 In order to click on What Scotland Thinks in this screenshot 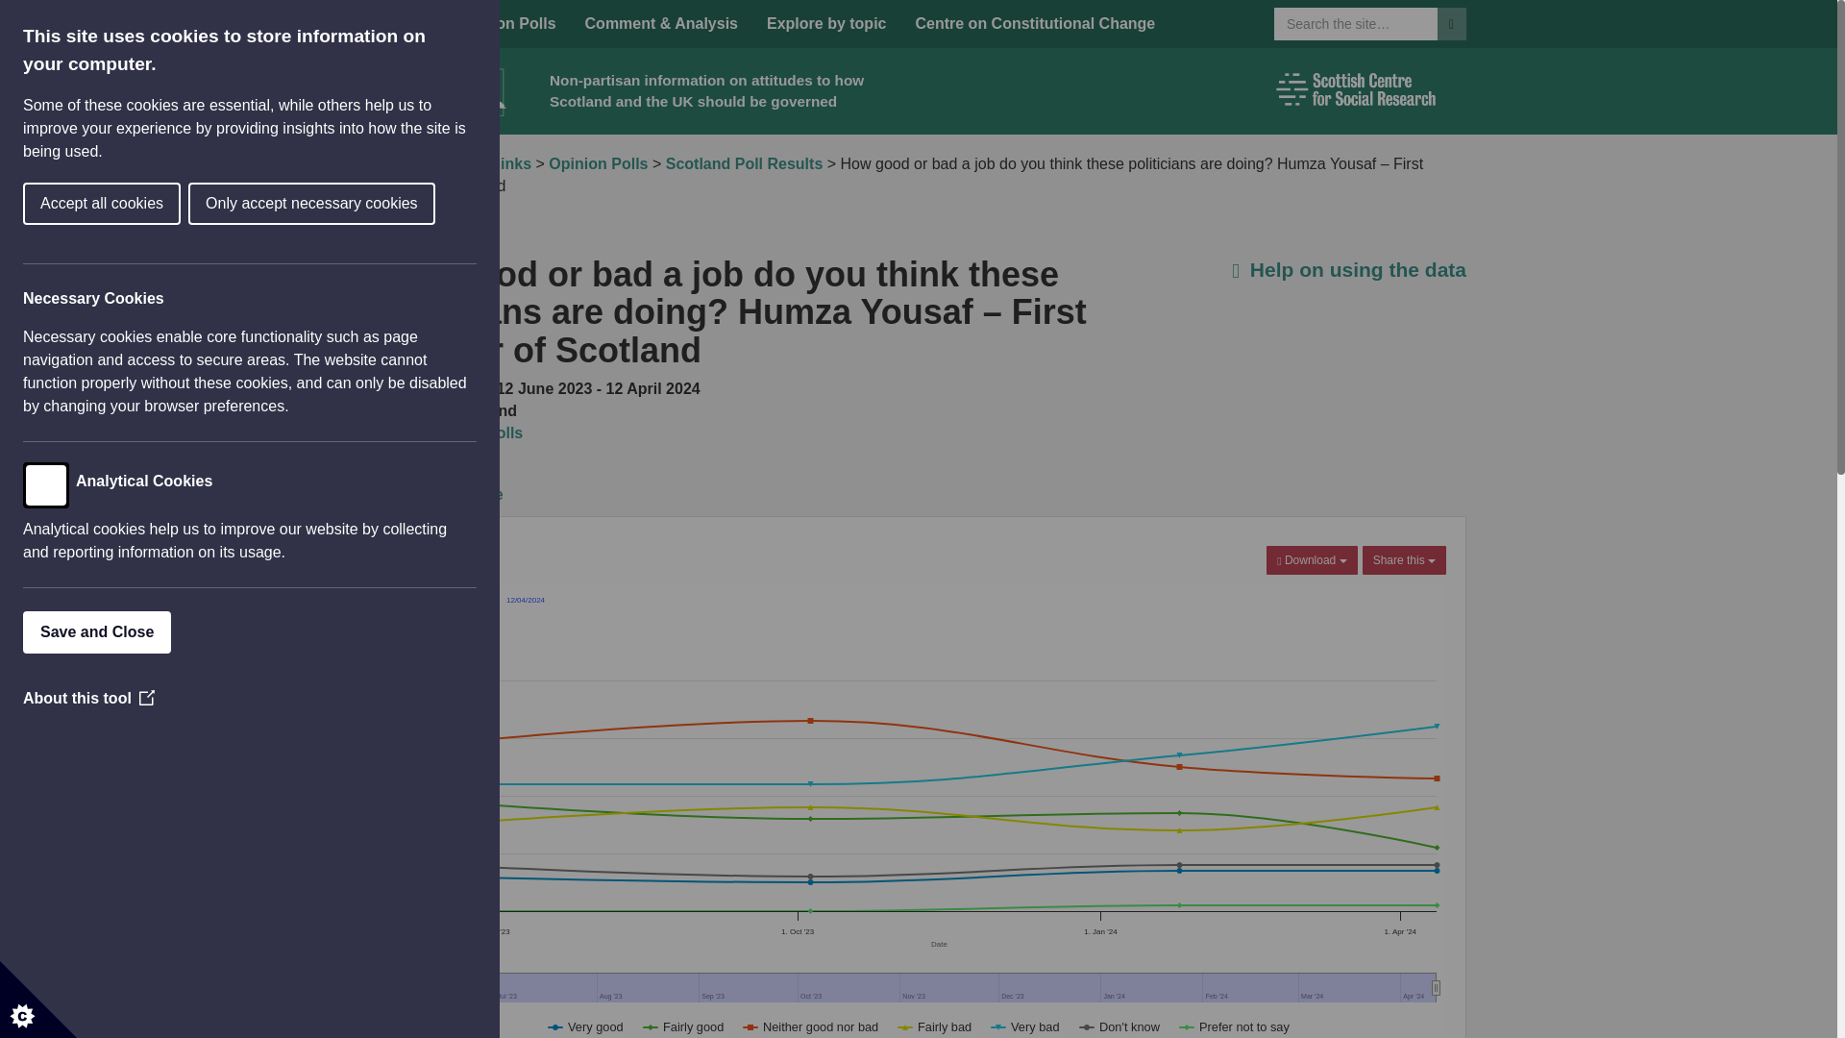, I will do `click(619, 125)`.